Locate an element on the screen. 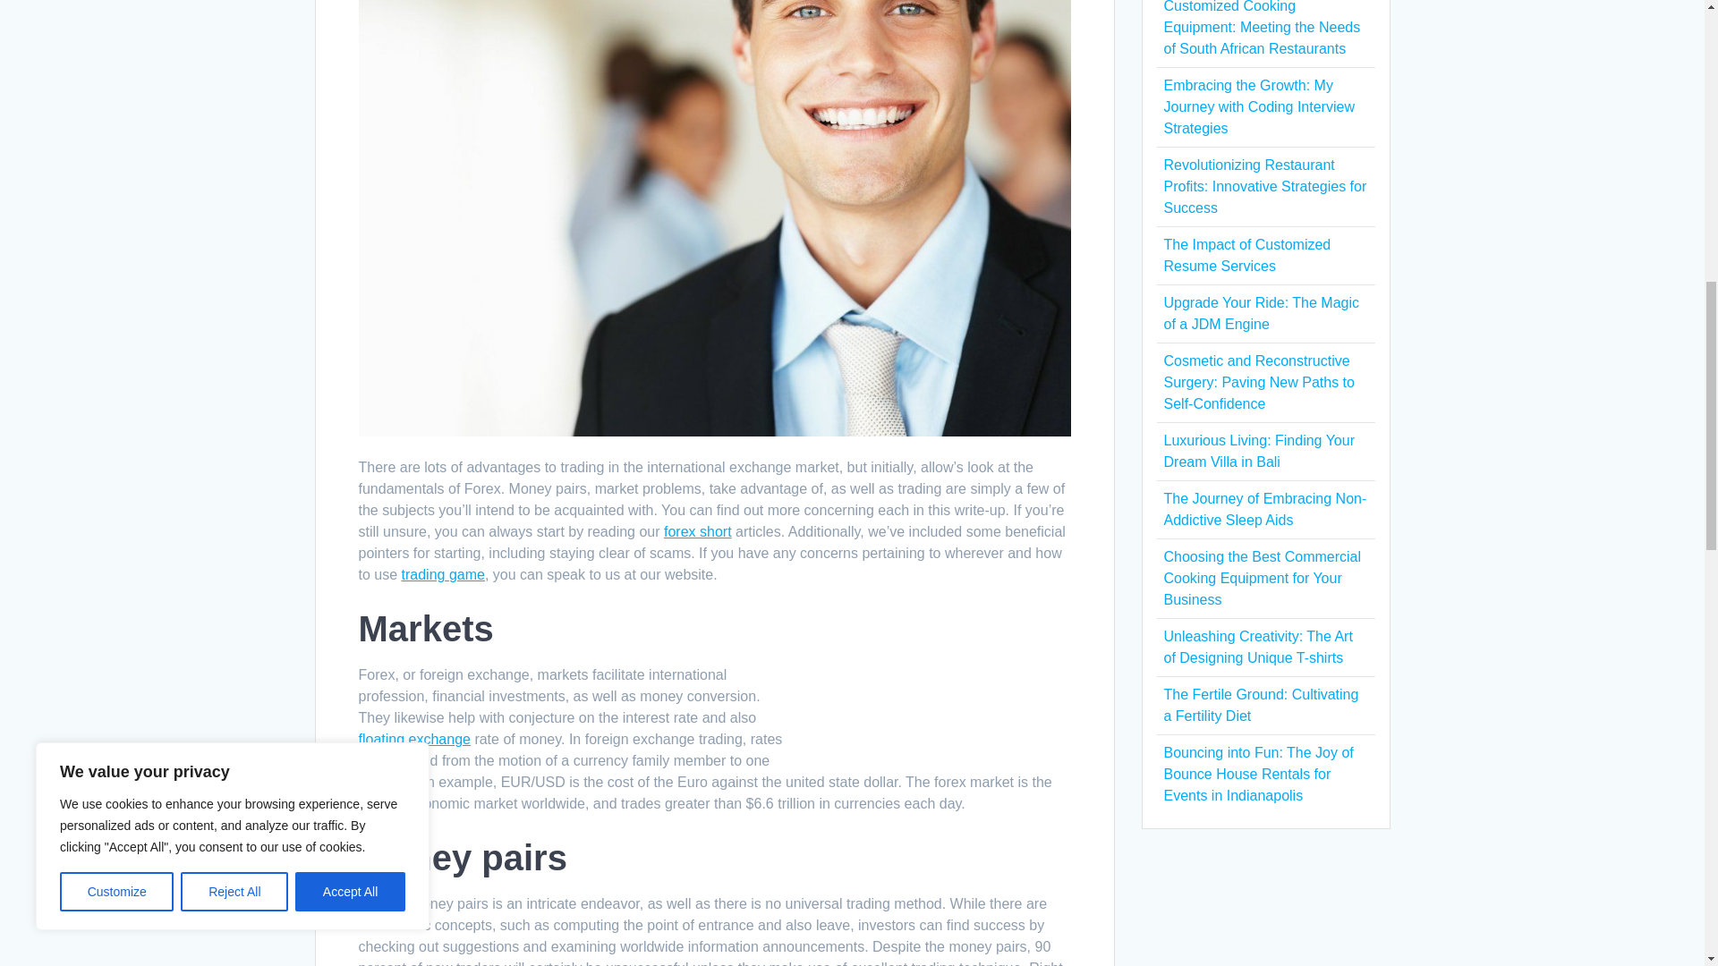  The Impact of Customized Resume Services is located at coordinates (1246, 254).